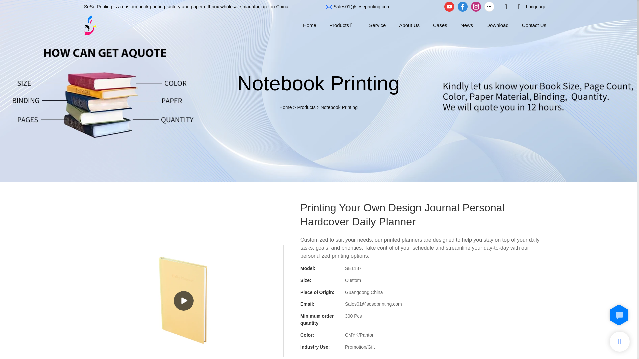  What do you see at coordinates (310, 25) in the screenshot?
I see `Home` at bounding box center [310, 25].